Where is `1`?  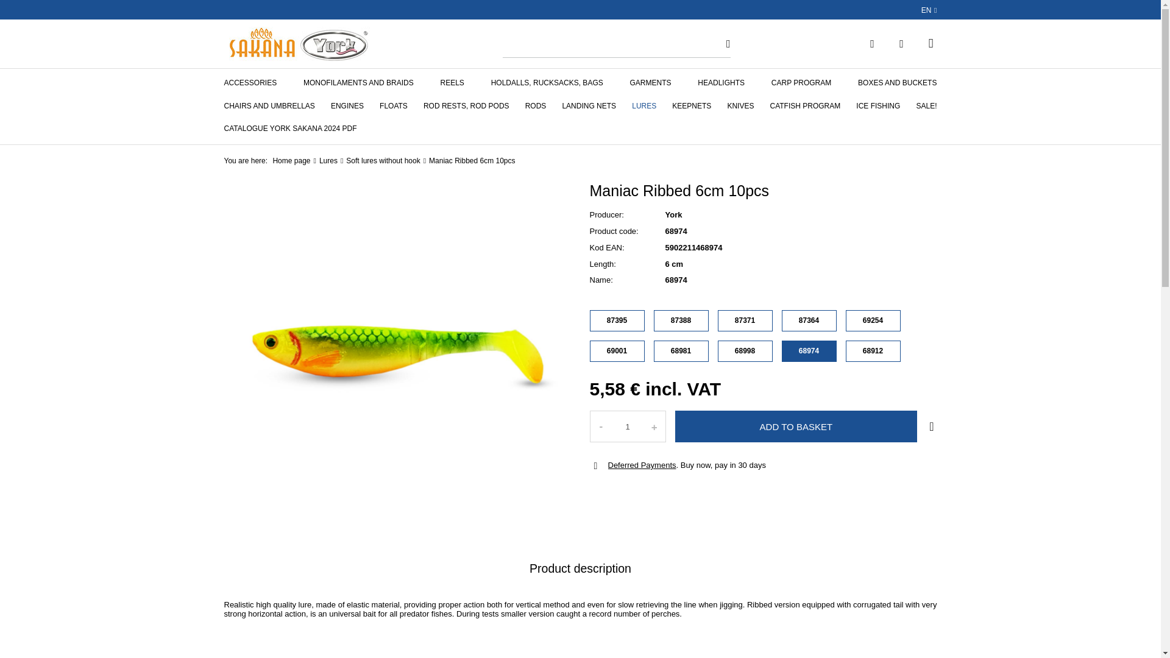 1 is located at coordinates (628, 426).